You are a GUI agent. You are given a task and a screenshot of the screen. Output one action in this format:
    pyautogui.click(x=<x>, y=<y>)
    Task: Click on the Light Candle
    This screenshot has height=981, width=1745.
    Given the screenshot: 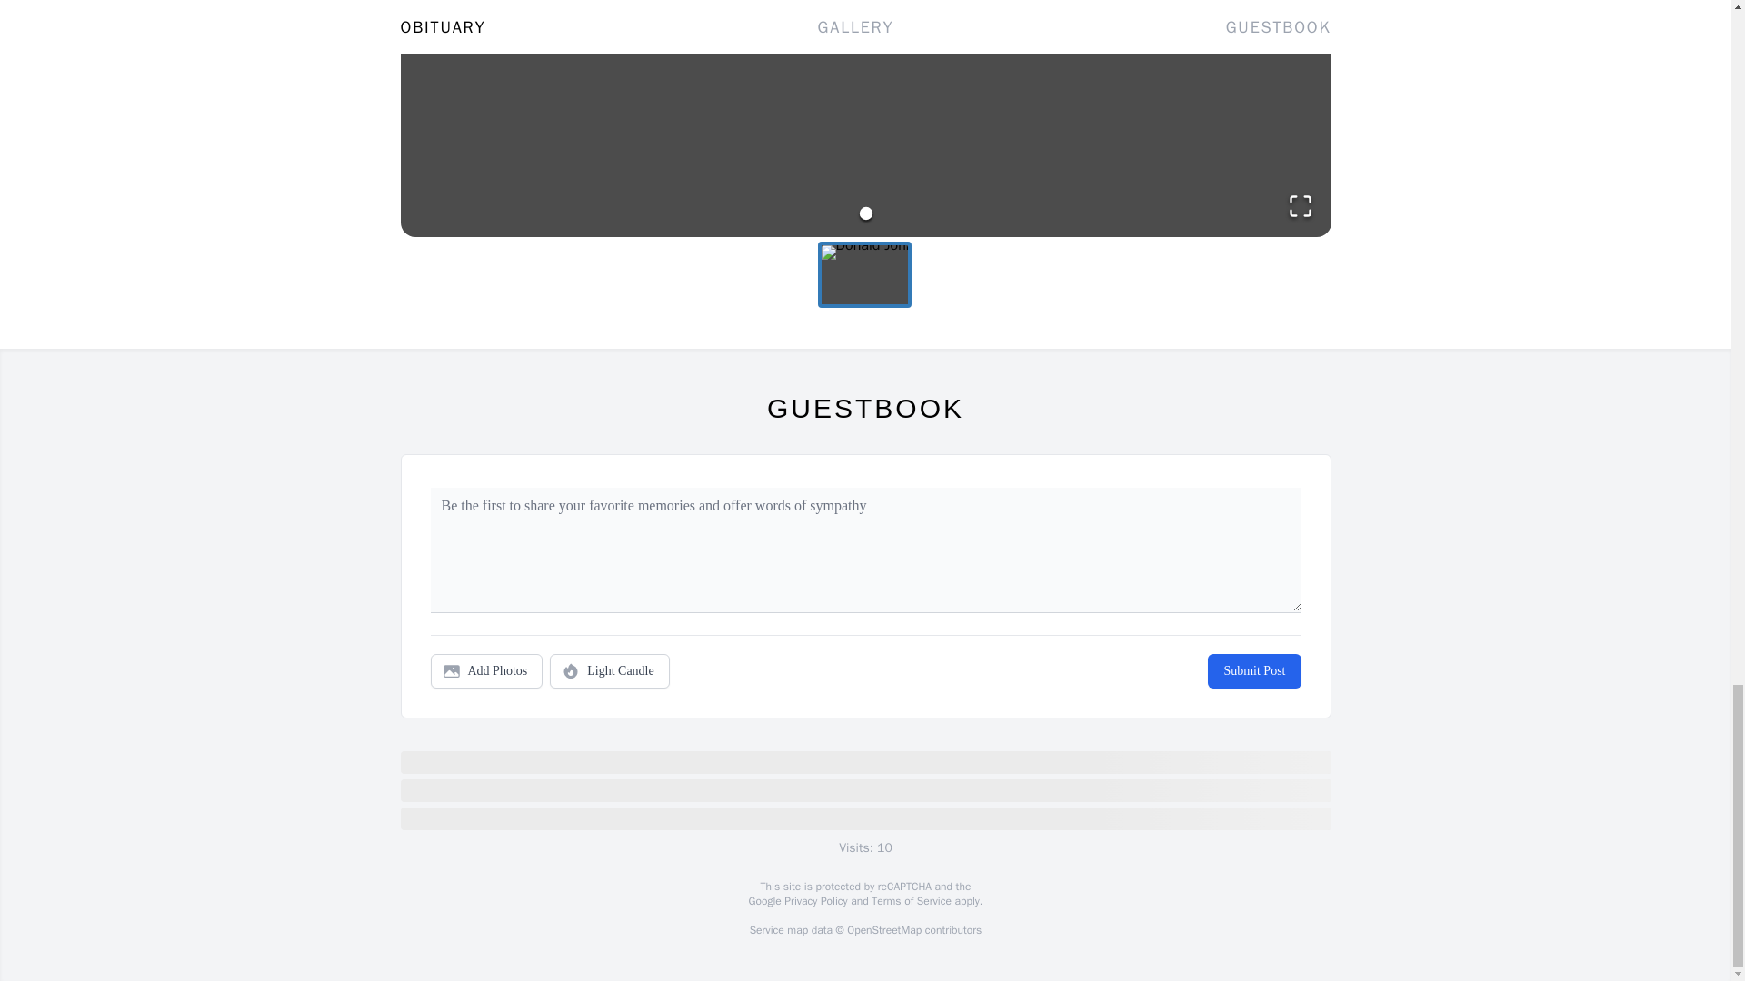 What is the action you would take?
    pyautogui.click(x=609, y=671)
    